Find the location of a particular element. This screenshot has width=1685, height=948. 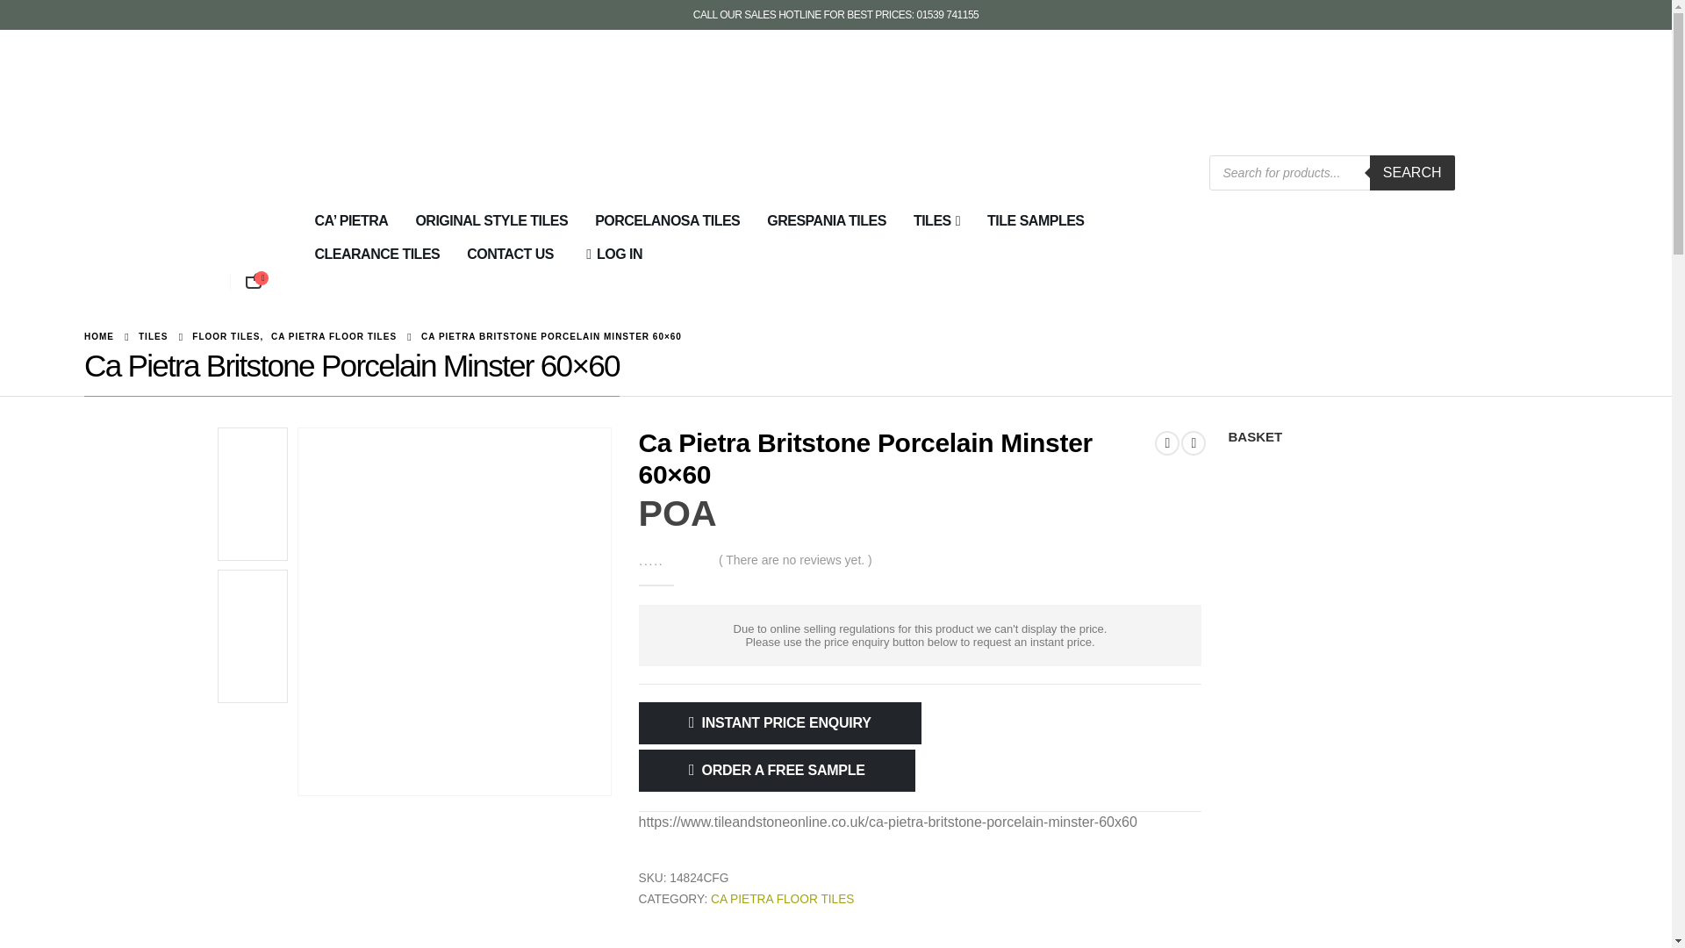

INSTANT PRICE ENQUIRY is located at coordinates (779, 723).